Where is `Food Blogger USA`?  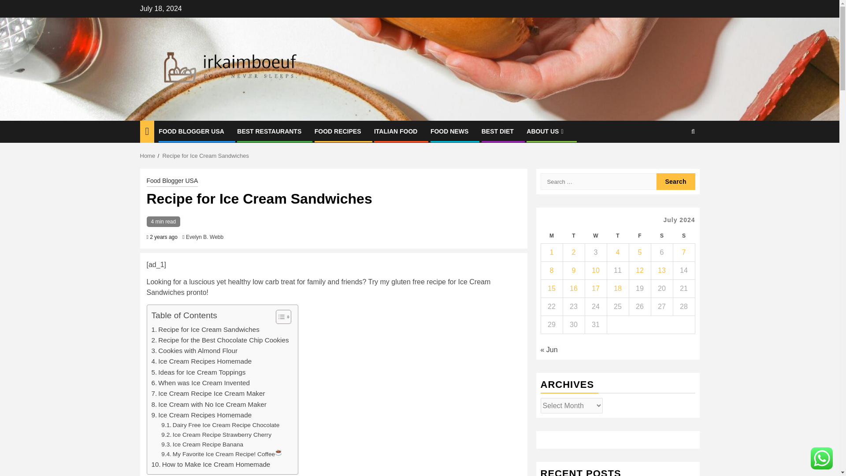
Food Blogger USA is located at coordinates (172, 182).